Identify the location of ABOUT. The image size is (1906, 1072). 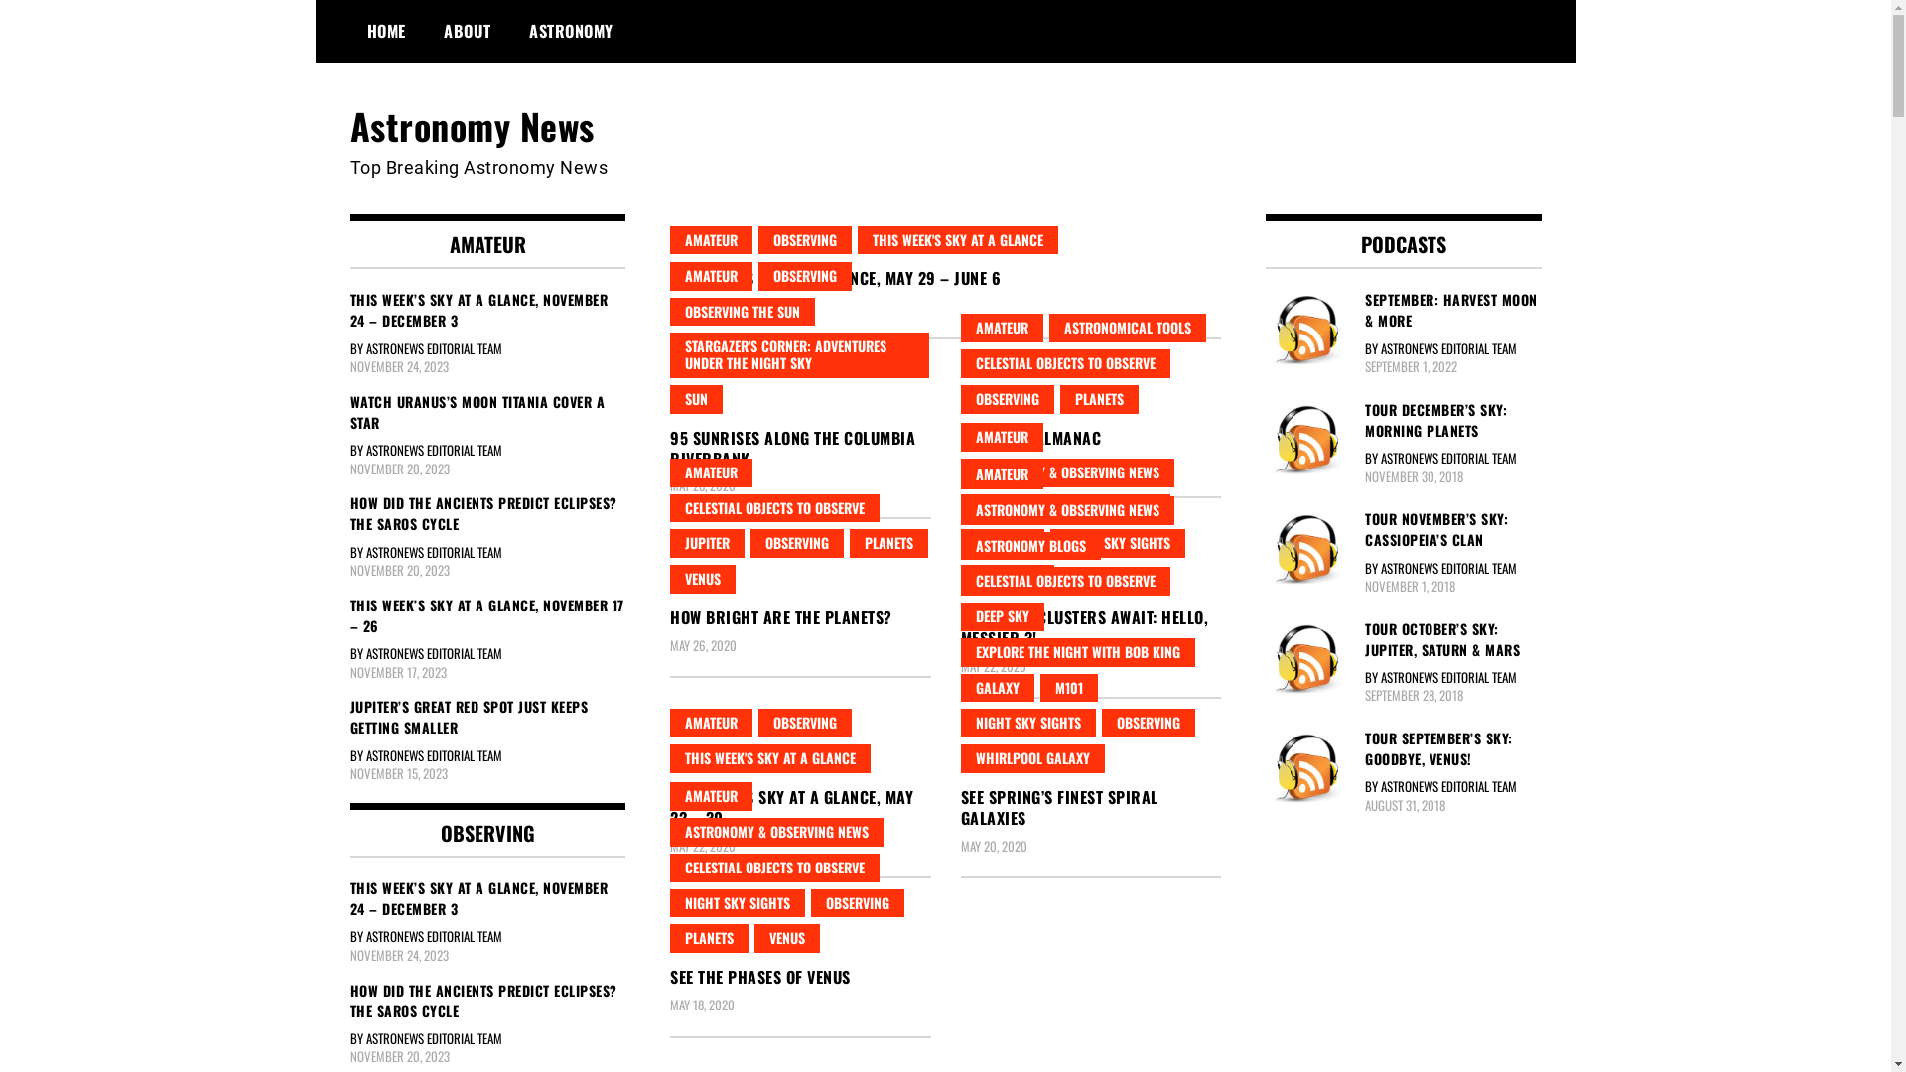
(468, 31).